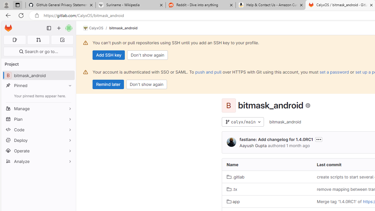  What do you see at coordinates (38, 76) in the screenshot?
I see `B bitmask_android` at bounding box center [38, 76].